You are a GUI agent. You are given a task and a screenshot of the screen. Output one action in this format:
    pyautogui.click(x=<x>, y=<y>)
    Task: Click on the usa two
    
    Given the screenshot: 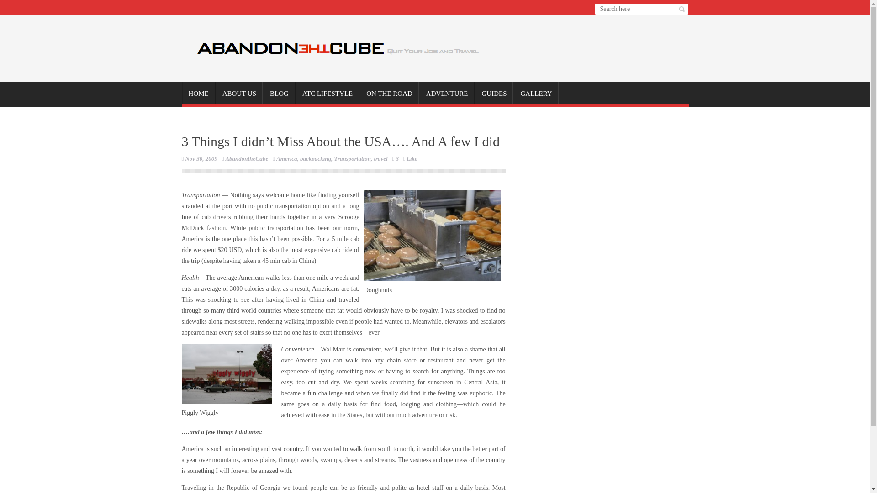 What is the action you would take?
    pyautogui.click(x=432, y=235)
    